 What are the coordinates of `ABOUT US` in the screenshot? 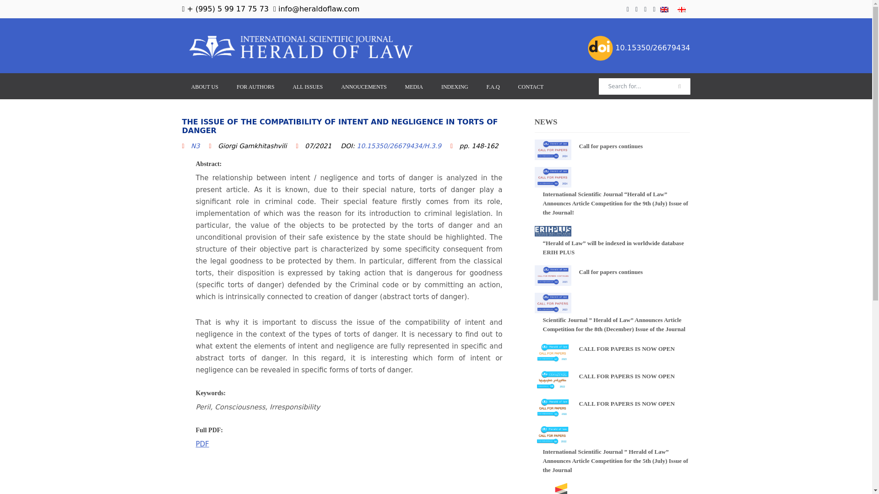 It's located at (205, 86).